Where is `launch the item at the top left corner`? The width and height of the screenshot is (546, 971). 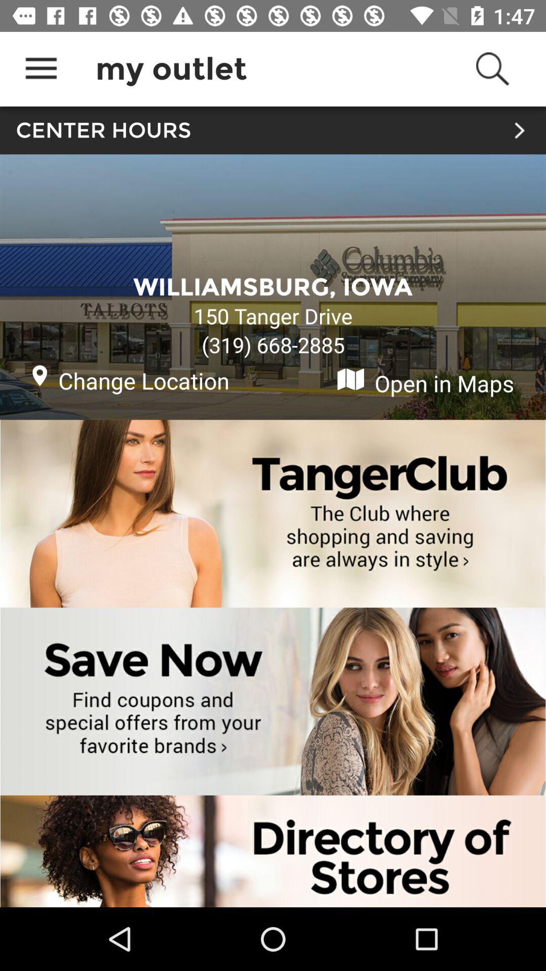
launch the item at the top left corner is located at coordinates (41, 69).